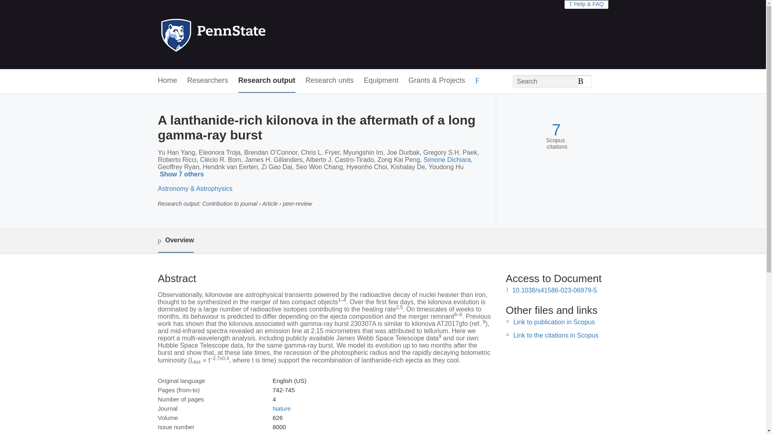 This screenshot has height=434, width=772. I want to click on Research output, so click(267, 81).